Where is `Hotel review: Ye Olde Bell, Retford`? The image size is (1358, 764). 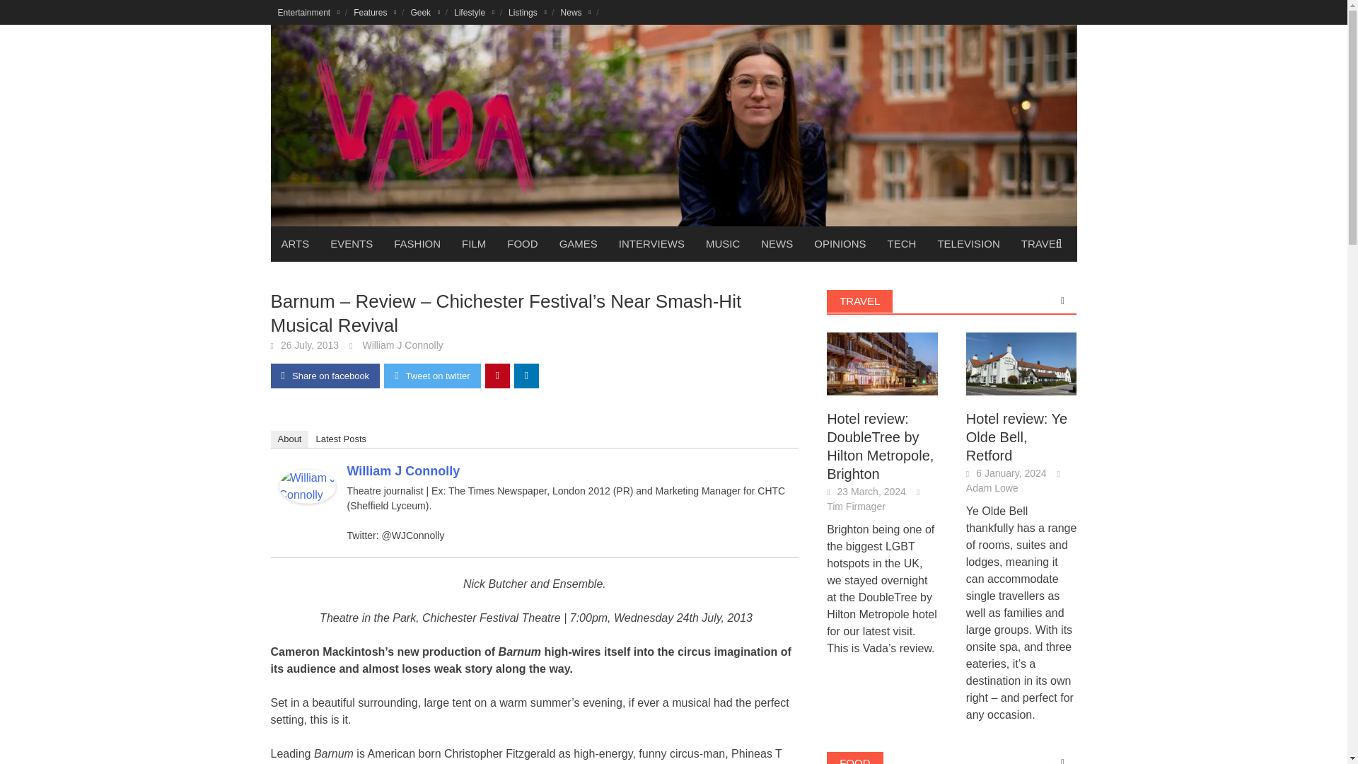 Hotel review: Ye Olde Bell, Retford is located at coordinates (1021, 364).